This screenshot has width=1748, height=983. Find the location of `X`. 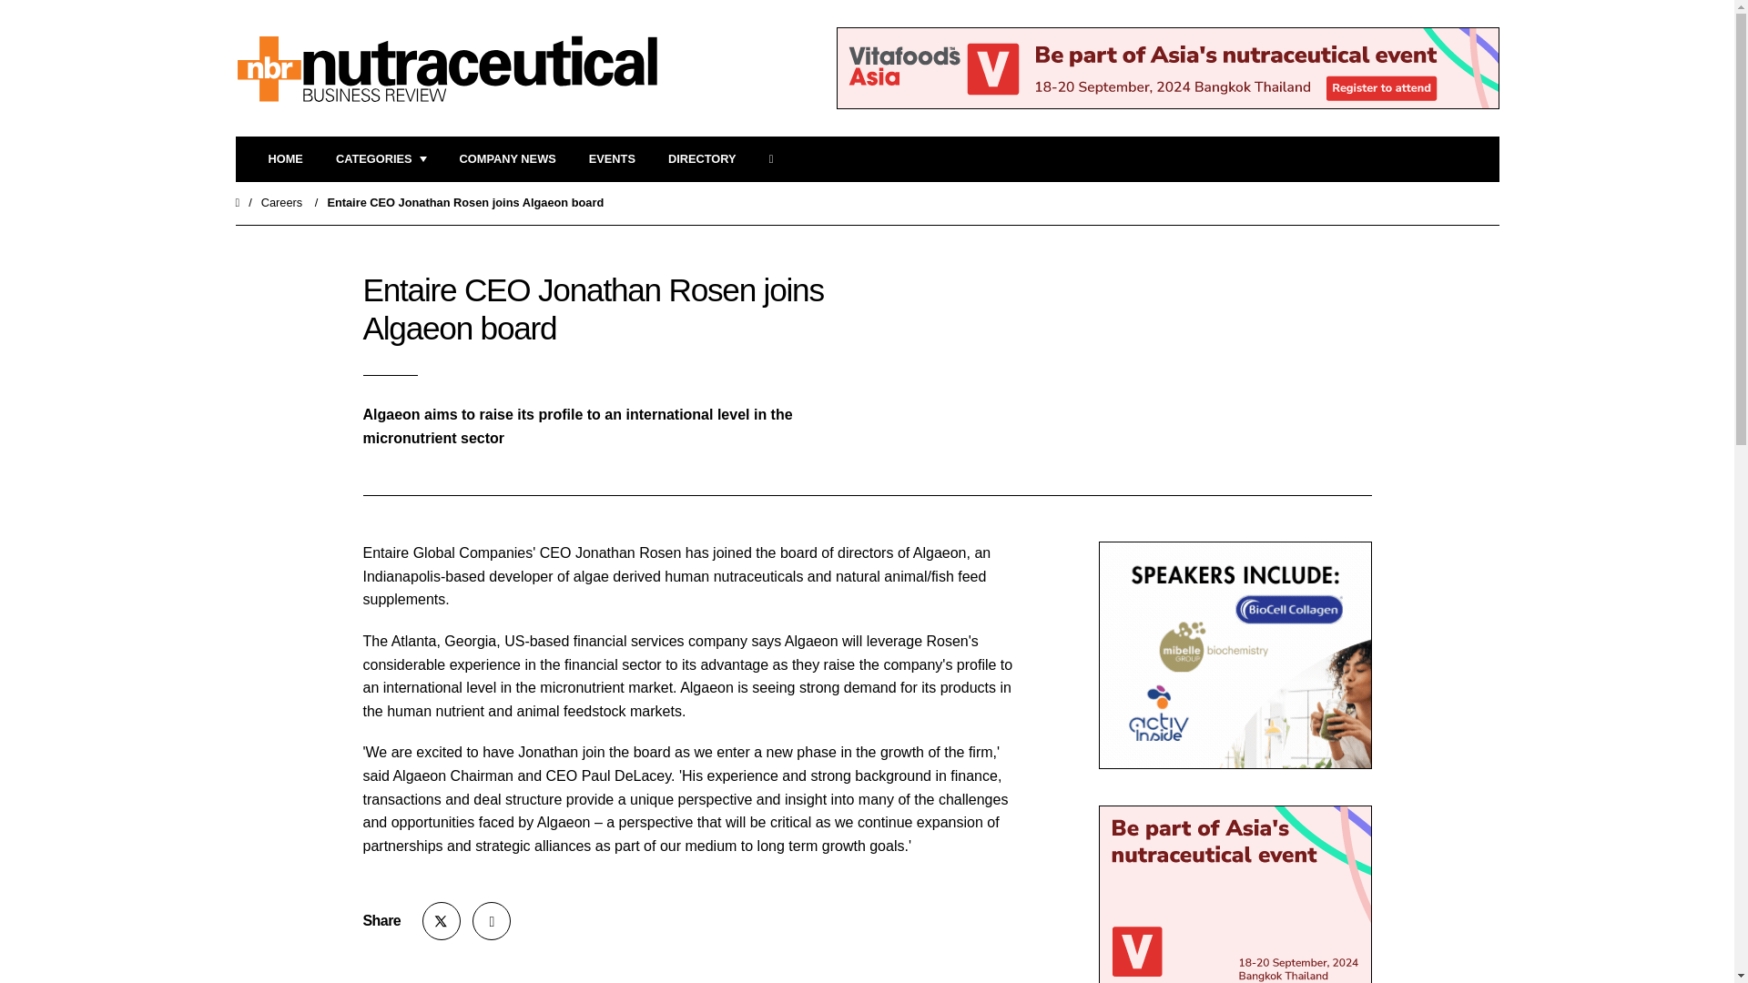

X is located at coordinates (442, 921).